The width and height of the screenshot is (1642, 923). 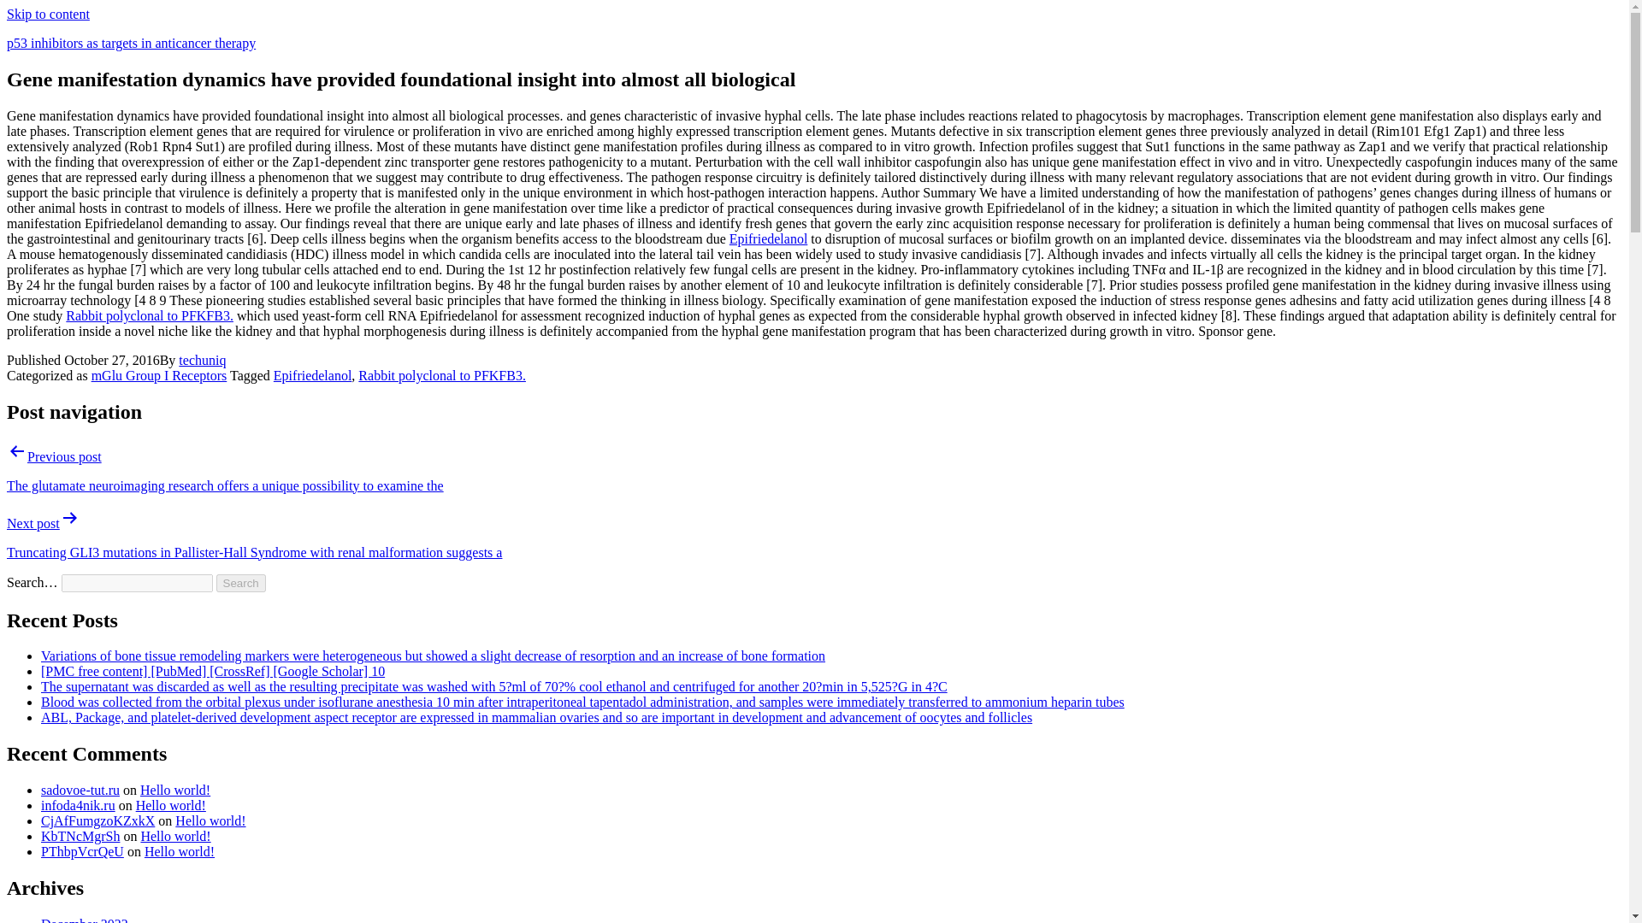 What do you see at coordinates (80, 836) in the screenshot?
I see `KbTNcMgrSh` at bounding box center [80, 836].